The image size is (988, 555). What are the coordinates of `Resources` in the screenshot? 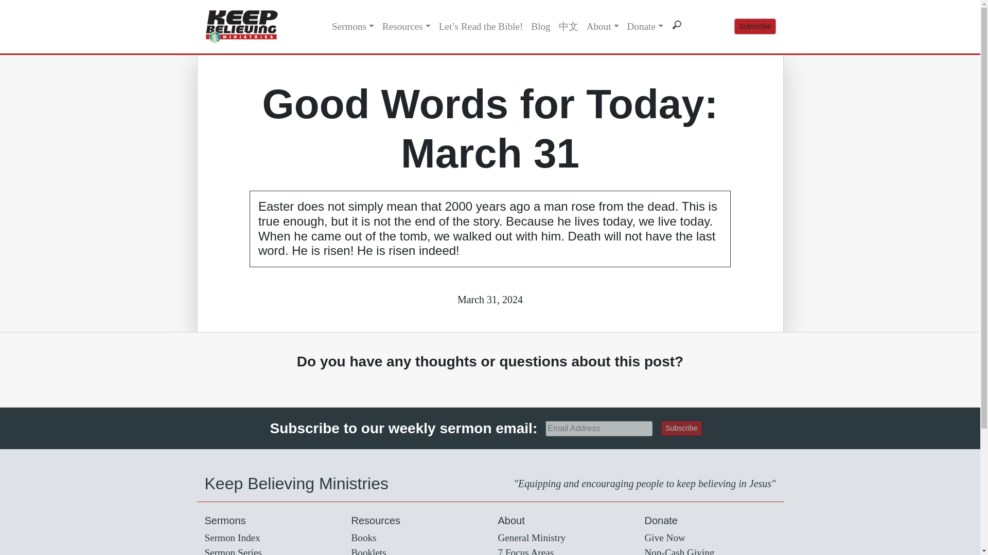 It's located at (407, 27).